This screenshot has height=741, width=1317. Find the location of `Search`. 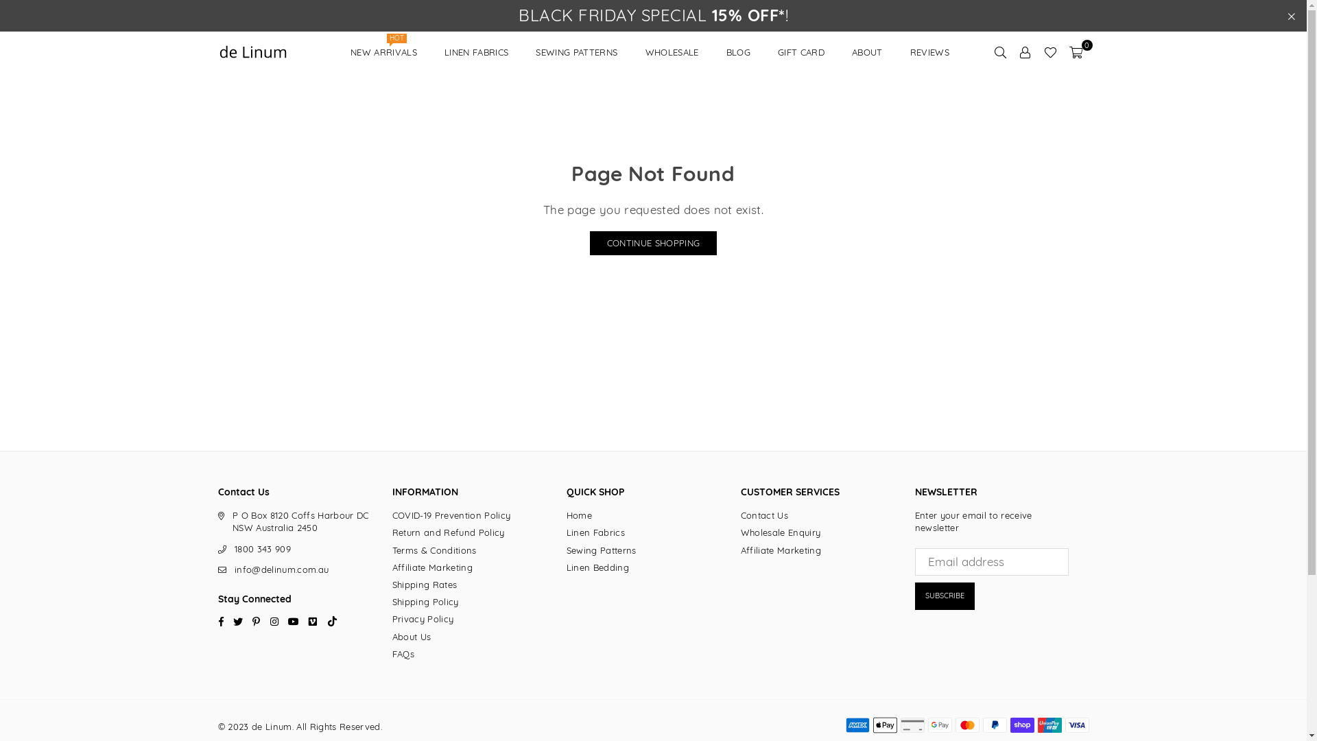

Search is located at coordinates (1001, 52).